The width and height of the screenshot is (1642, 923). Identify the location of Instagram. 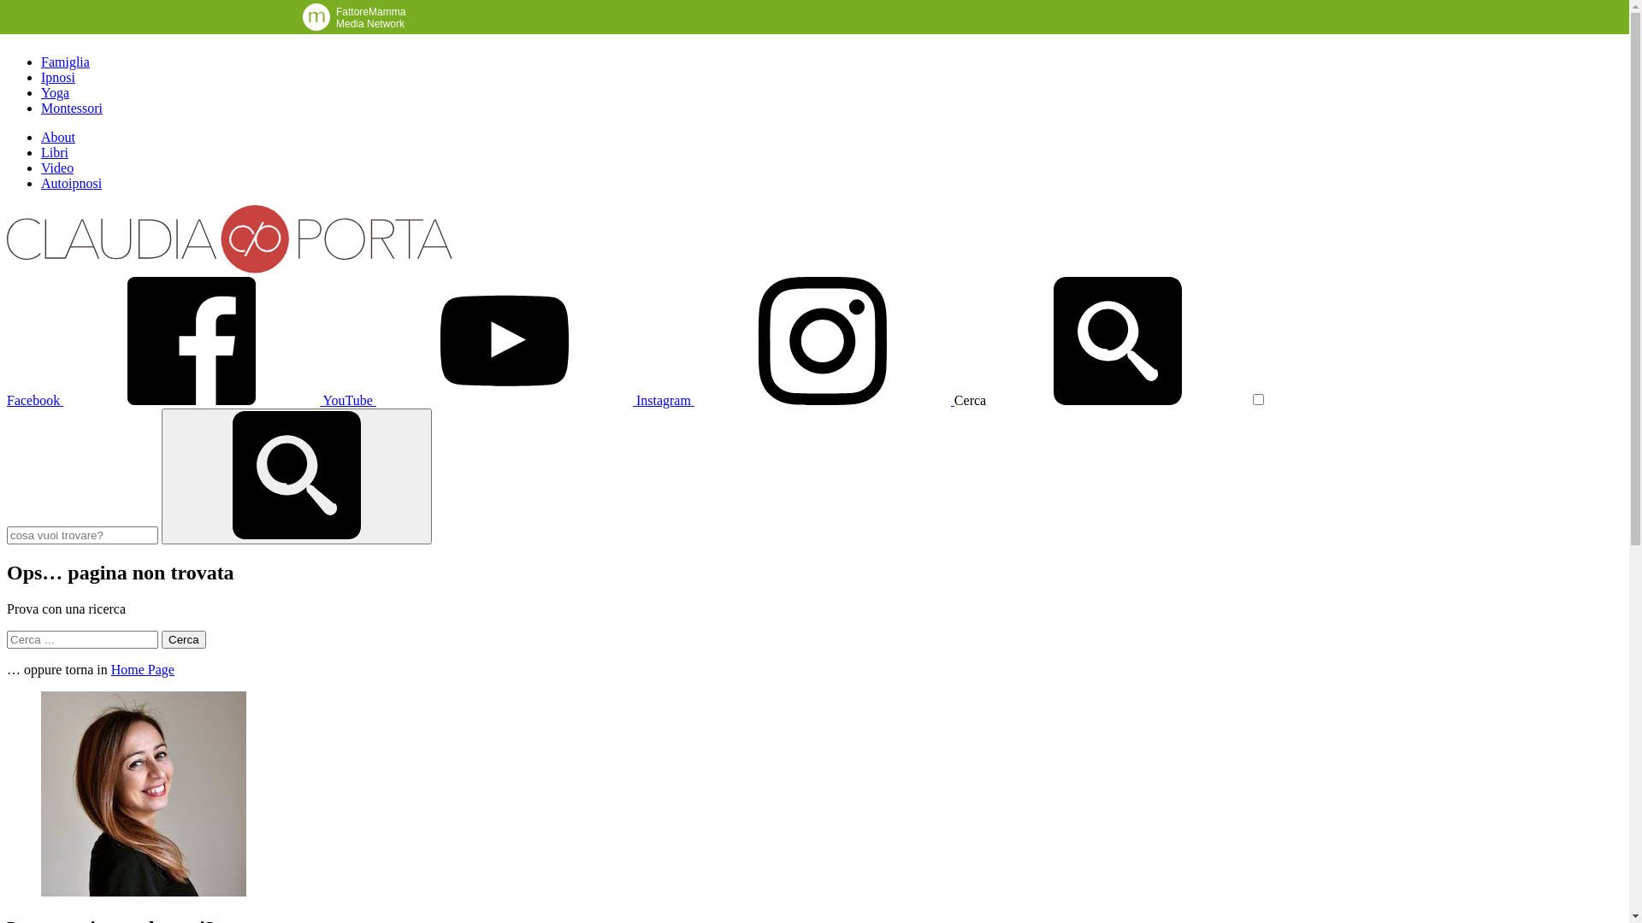
(795, 400).